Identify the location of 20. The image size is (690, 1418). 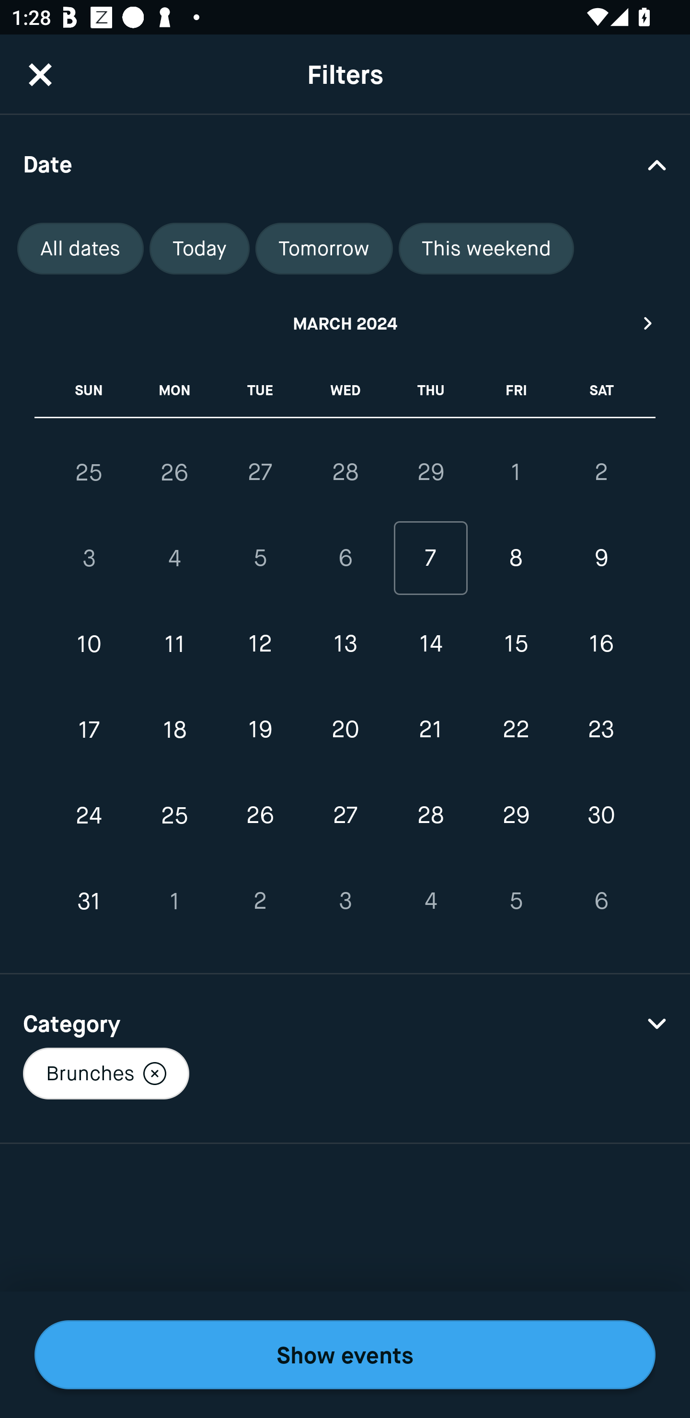
(345, 729).